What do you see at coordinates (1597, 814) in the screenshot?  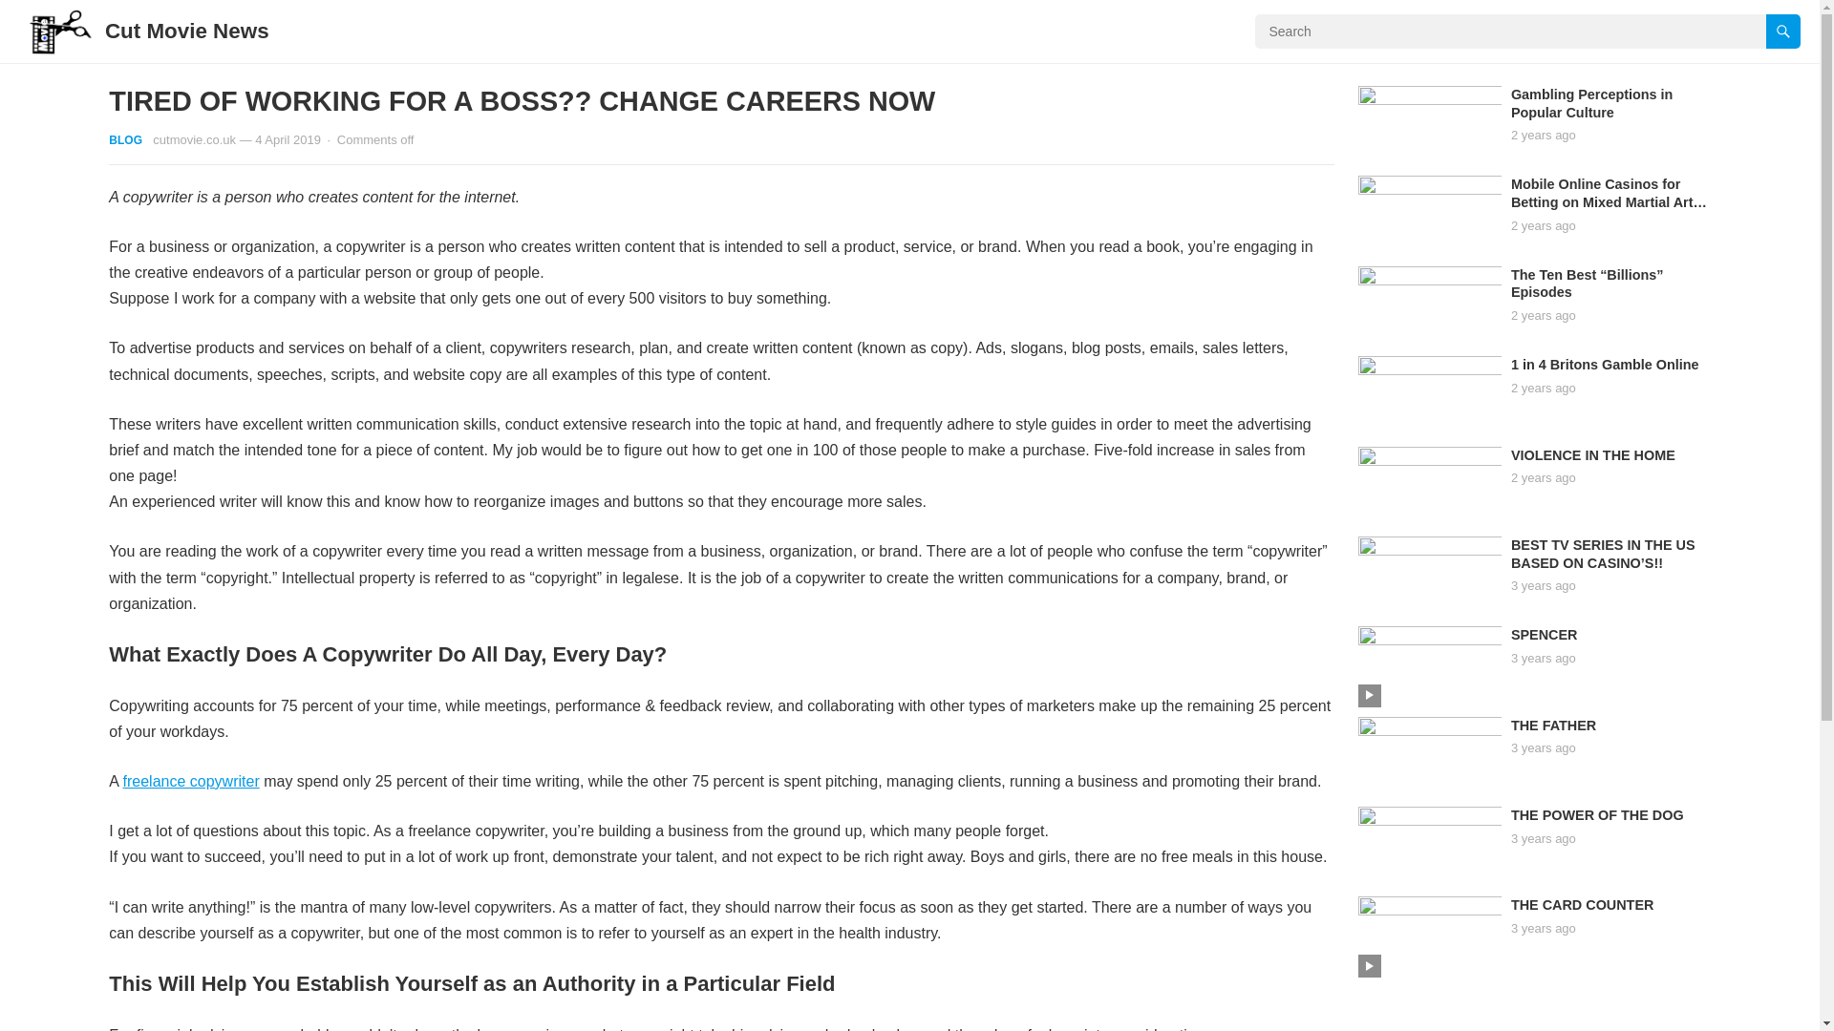 I see `THE POWER OF THE DOG` at bounding box center [1597, 814].